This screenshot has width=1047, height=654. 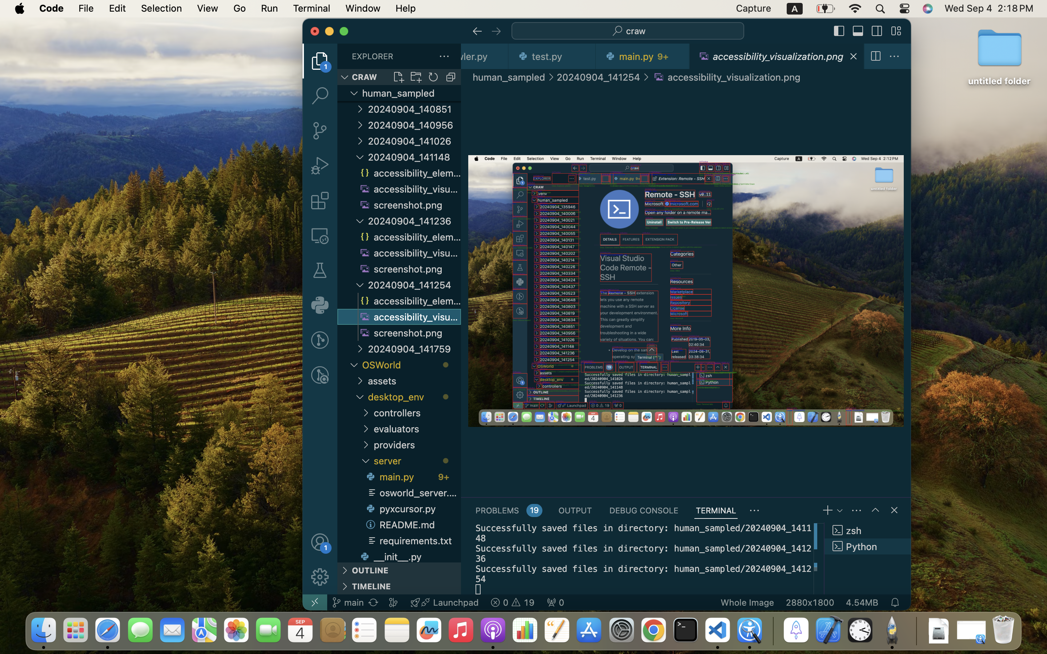 I want to click on , so click(x=875, y=510).